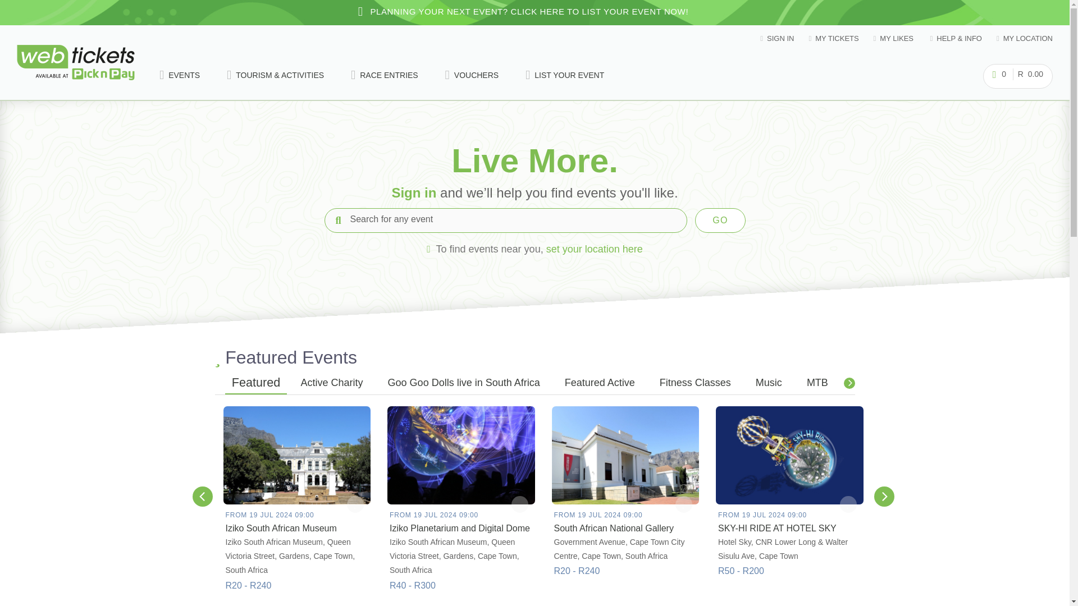 This screenshot has width=1078, height=606. Describe the element at coordinates (384, 75) in the screenshot. I see `RACE ENTRIES` at that location.